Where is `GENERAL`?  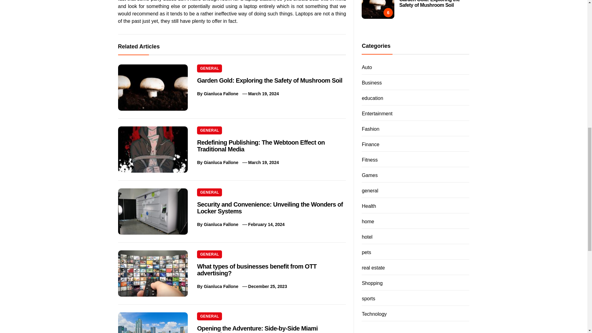
GENERAL is located at coordinates (210, 68).